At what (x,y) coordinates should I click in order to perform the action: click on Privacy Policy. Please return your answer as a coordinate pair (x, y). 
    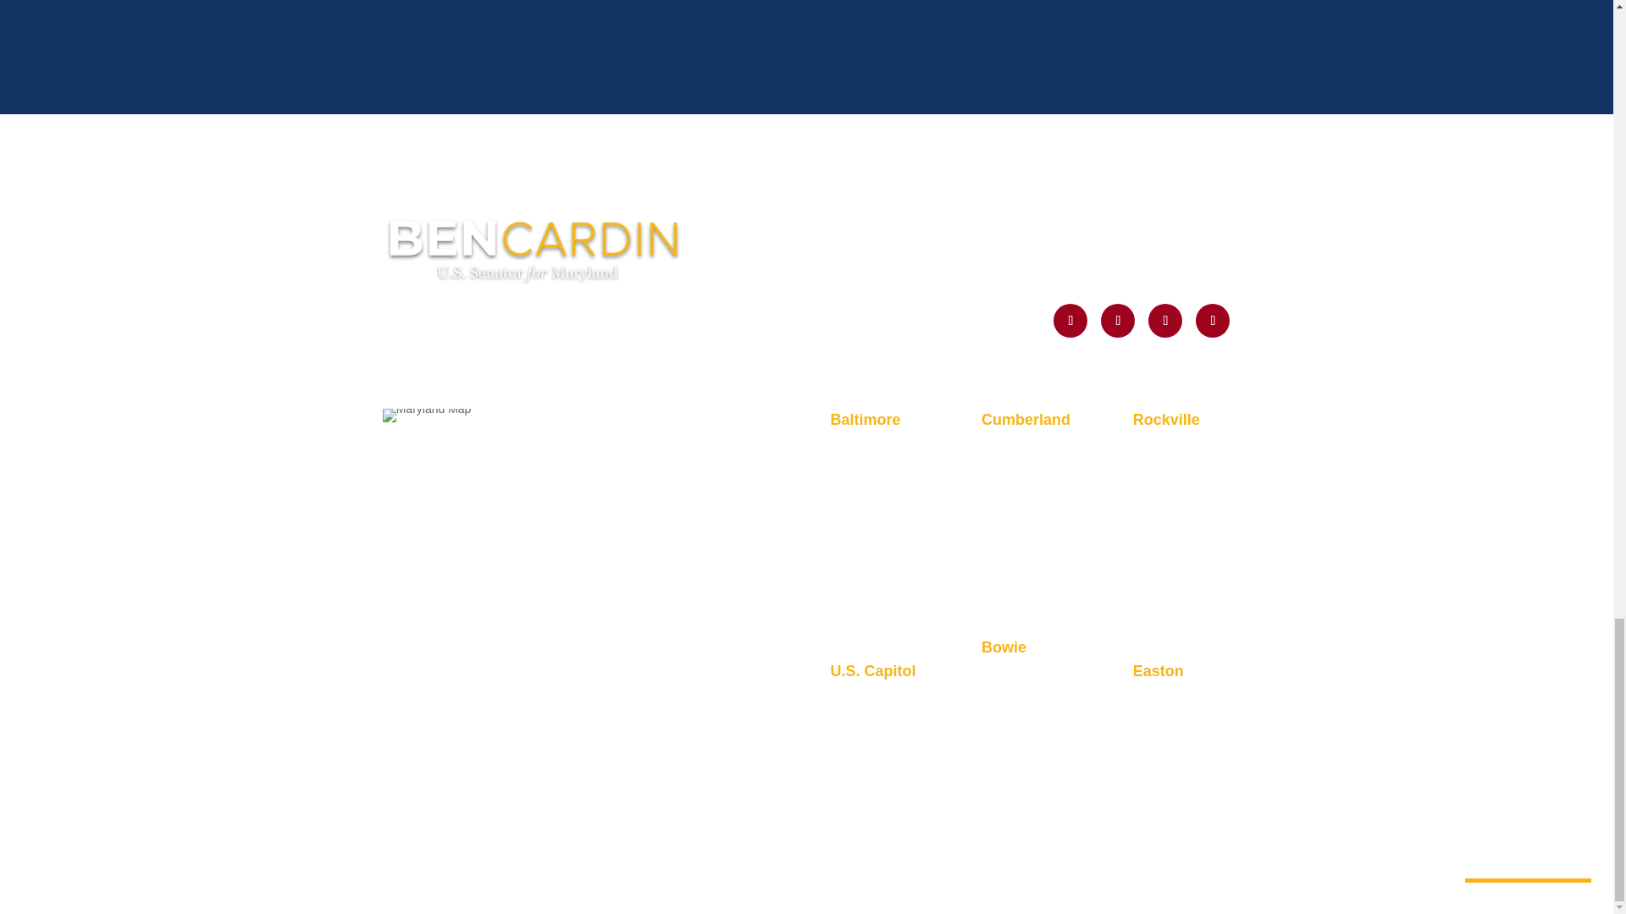
    Looking at the image, I should click on (429, 455).